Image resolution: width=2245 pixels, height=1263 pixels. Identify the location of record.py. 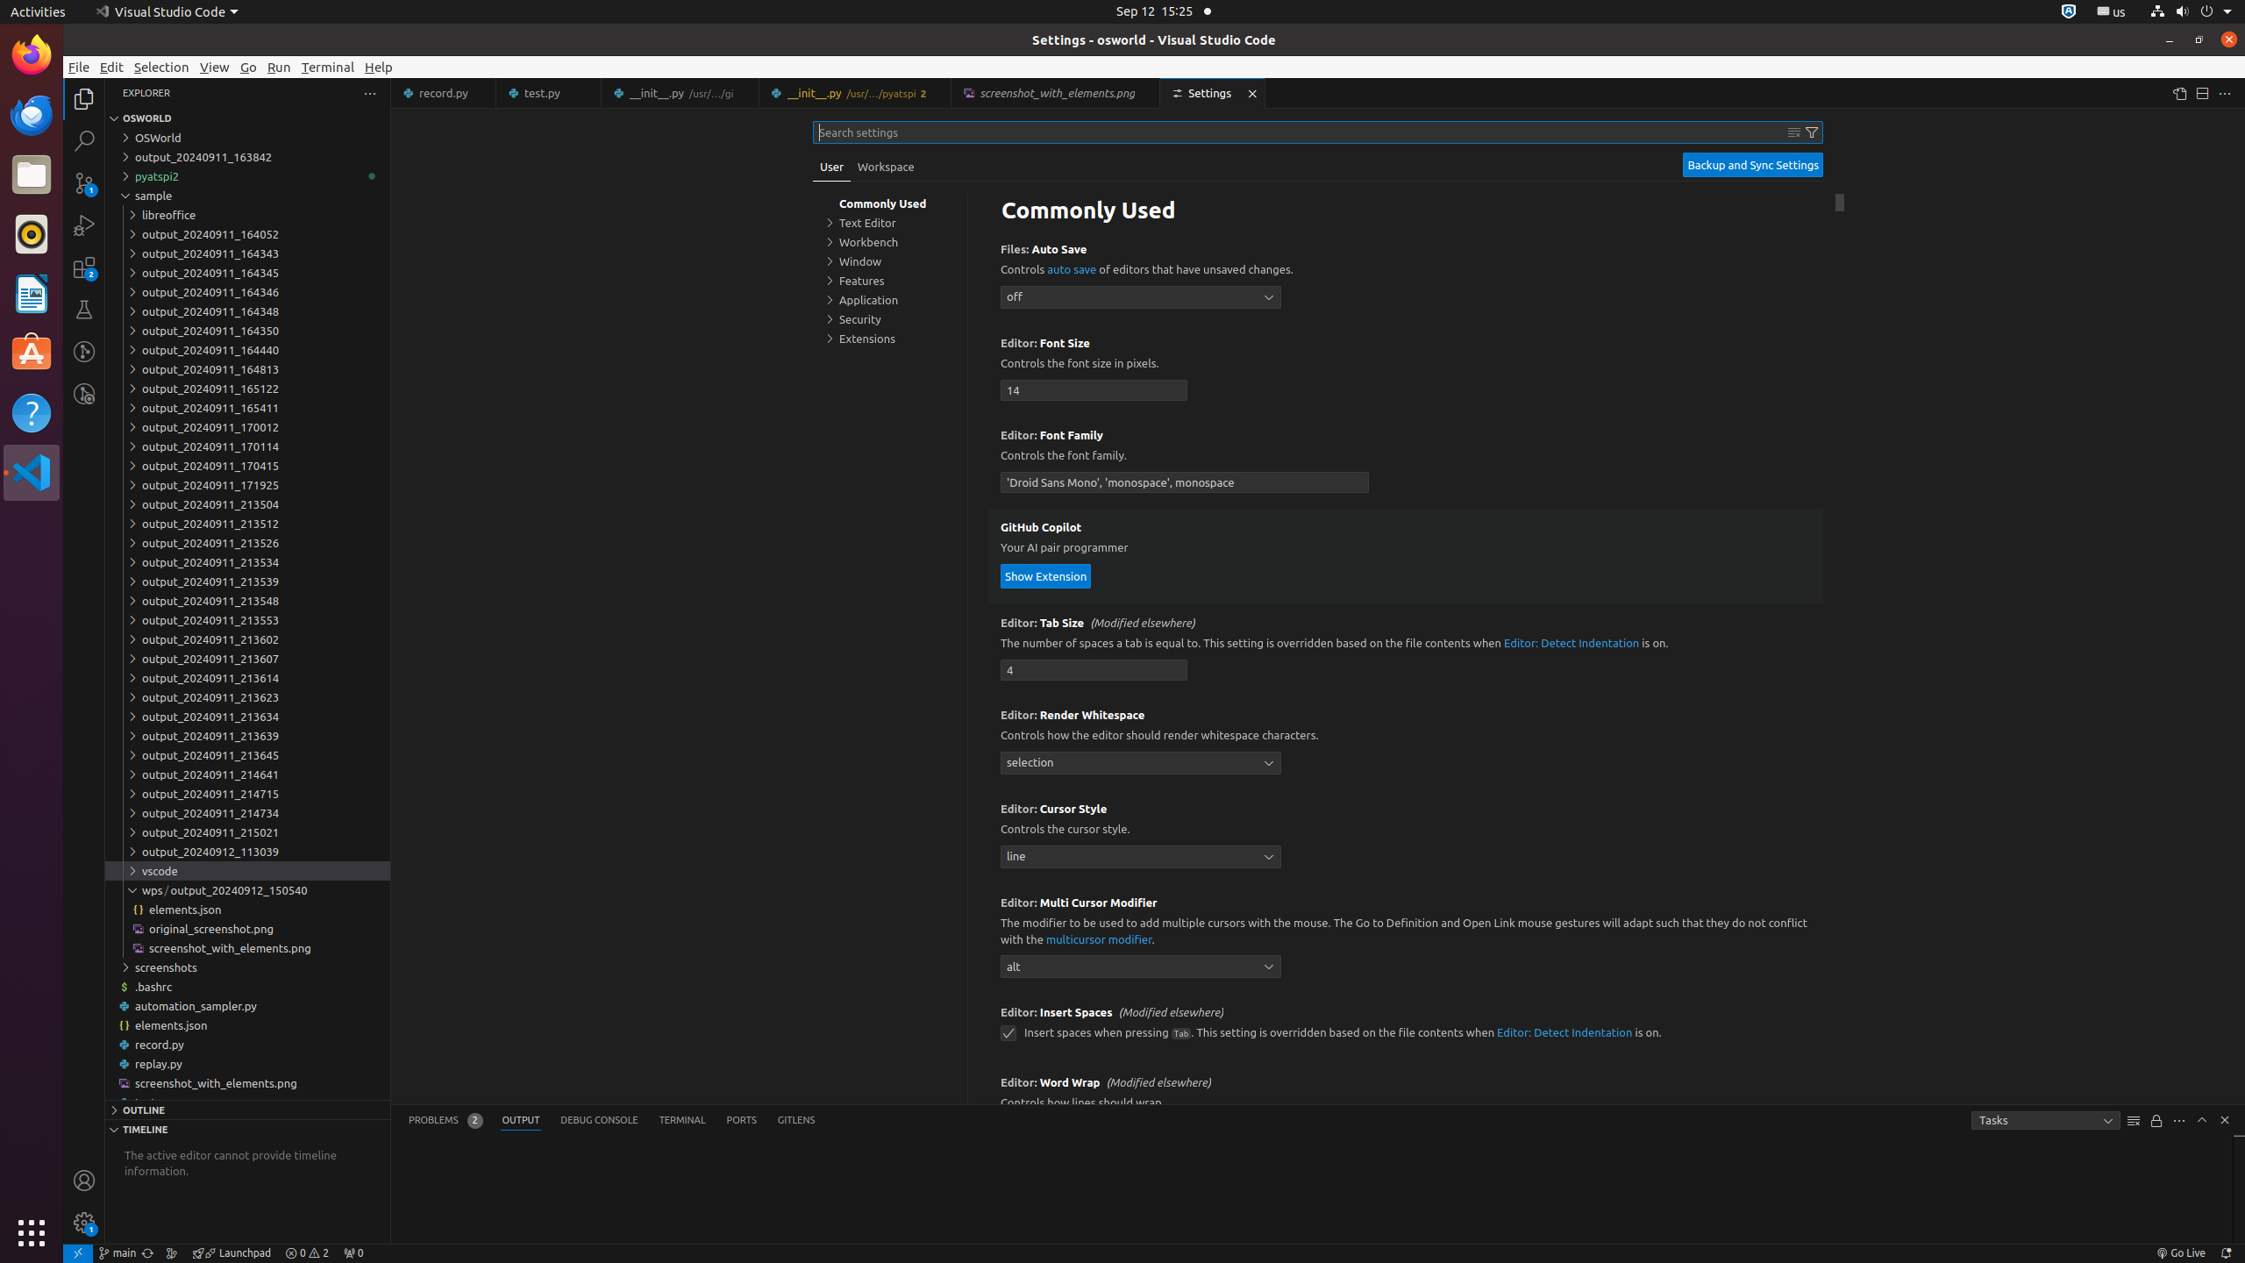
(444, 93).